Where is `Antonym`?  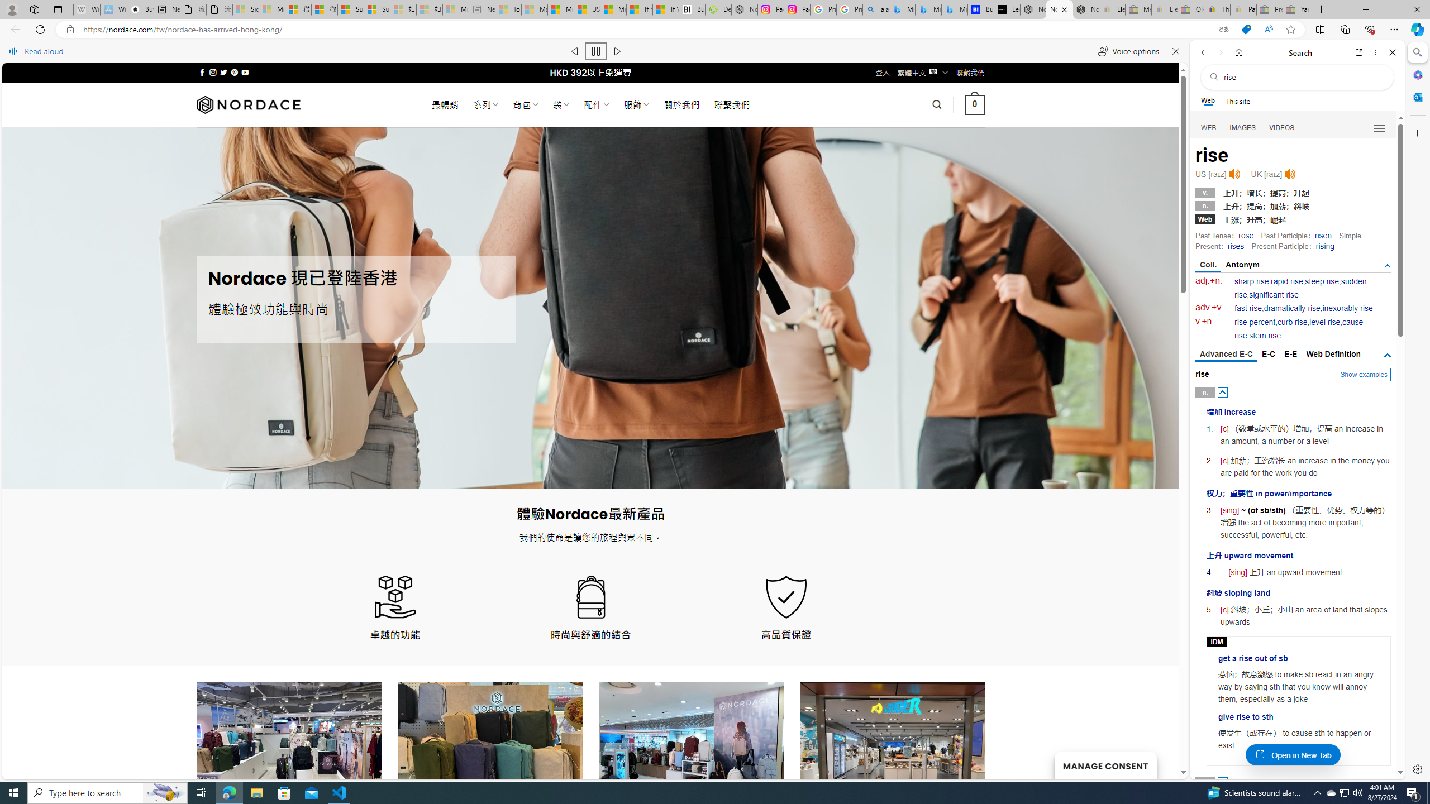 Antonym is located at coordinates (1242, 265).